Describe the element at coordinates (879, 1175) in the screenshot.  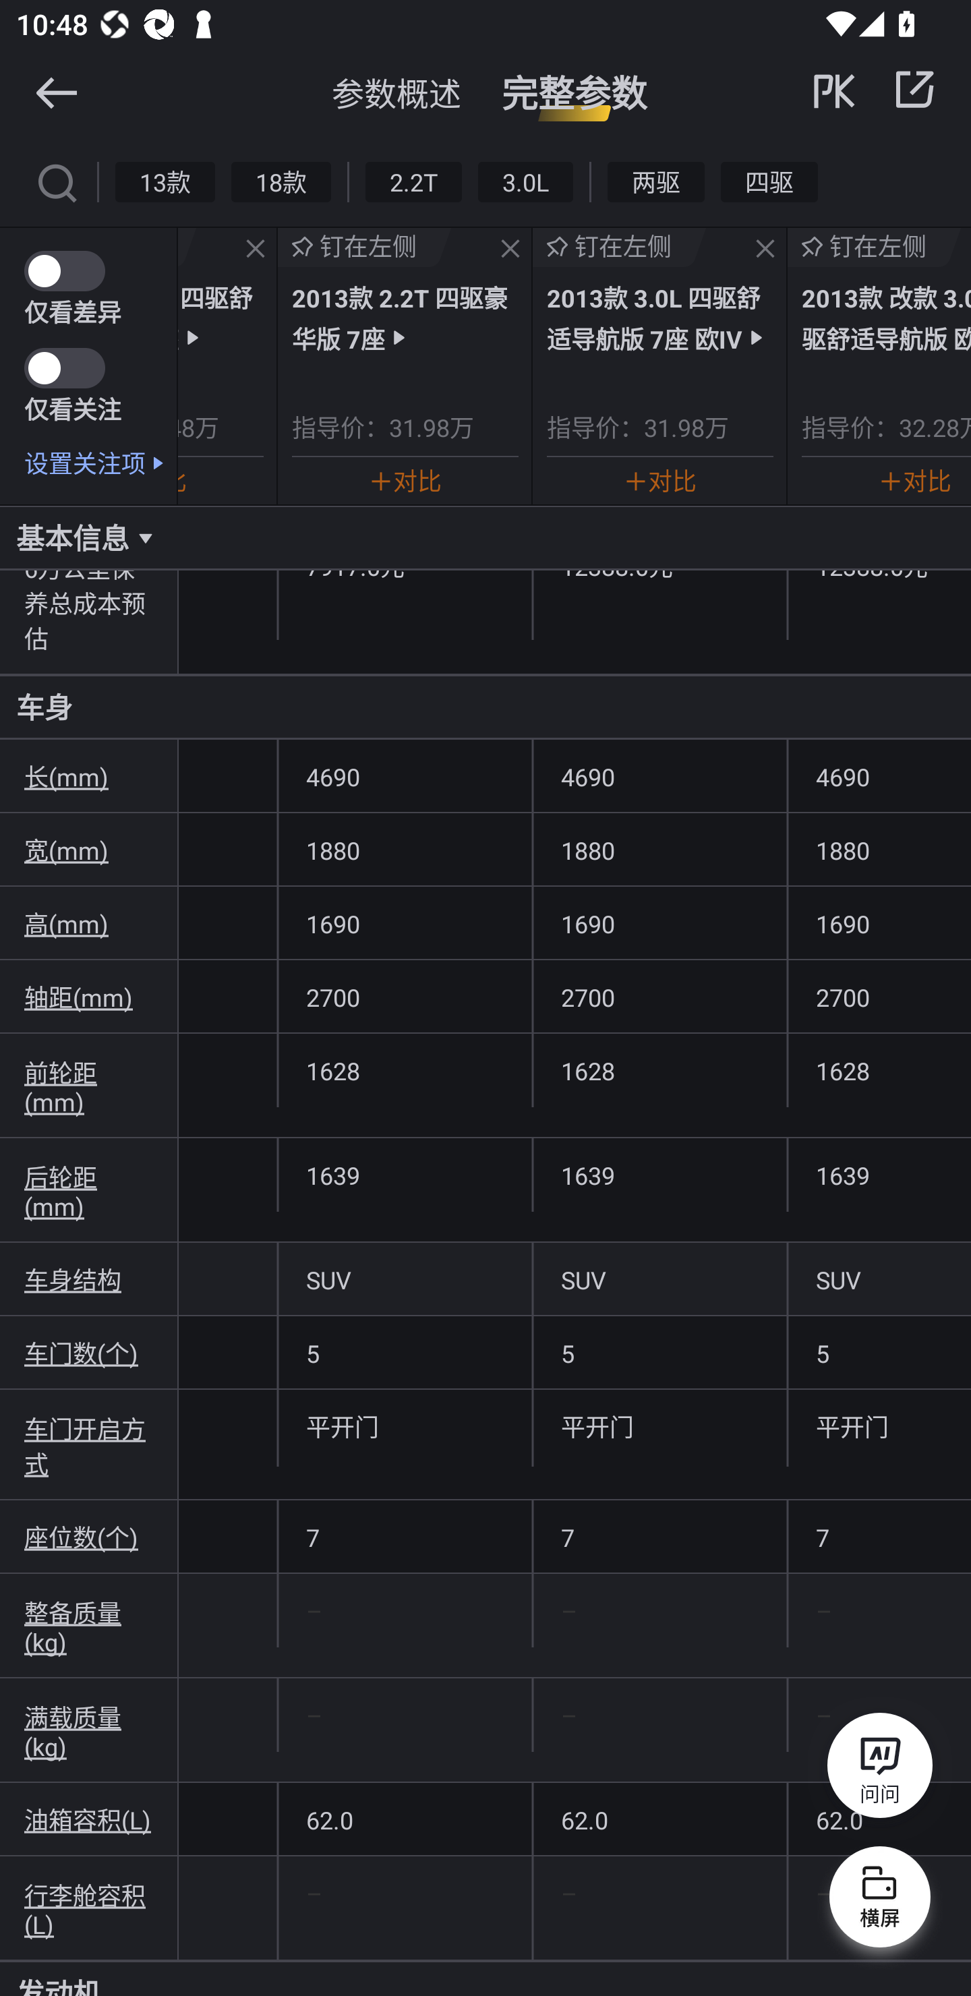
I see `1639` at that location.